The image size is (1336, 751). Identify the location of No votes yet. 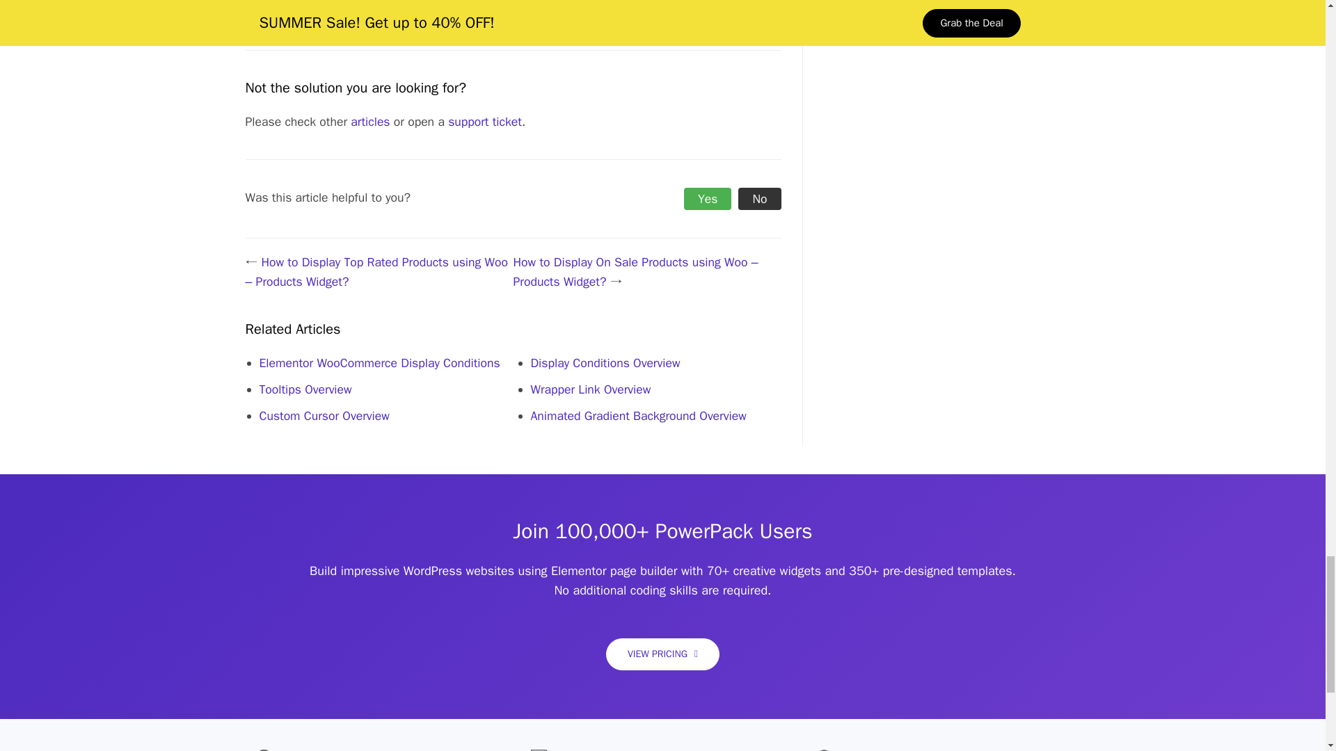
(759, 199).